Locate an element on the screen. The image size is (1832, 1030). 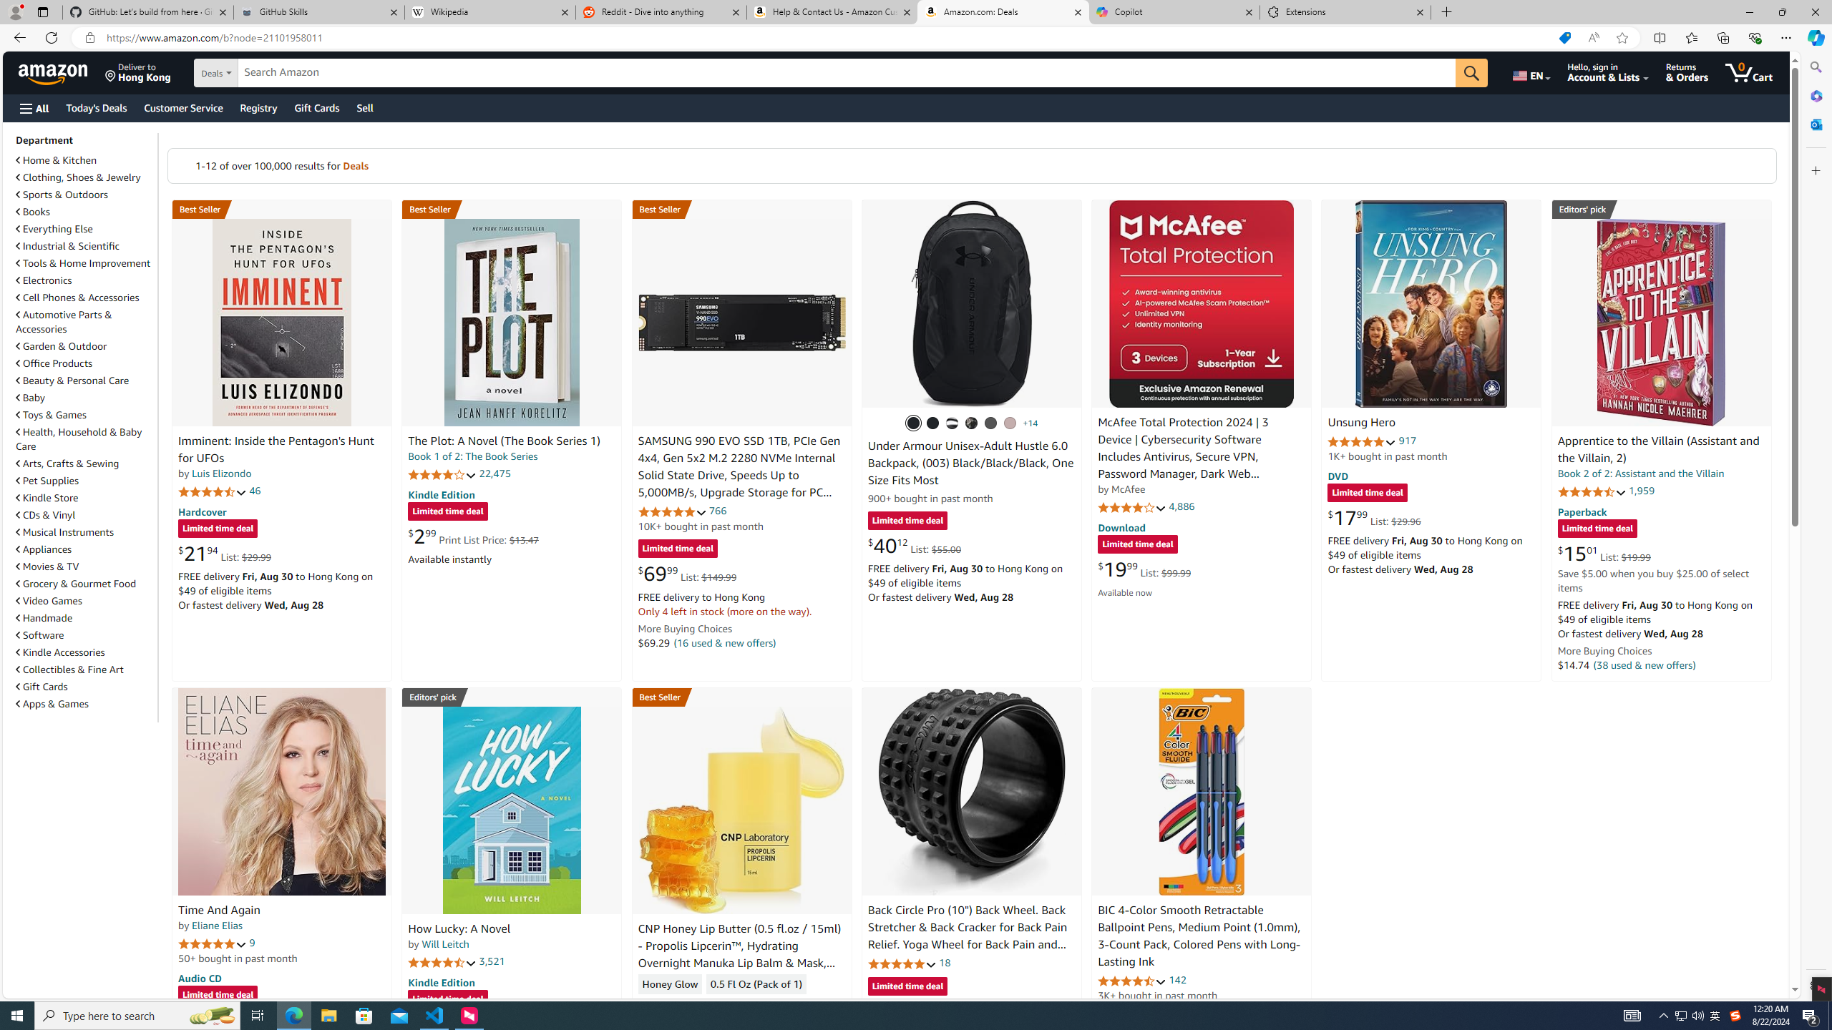
Toys & Games is located at coordinates (52, 415).